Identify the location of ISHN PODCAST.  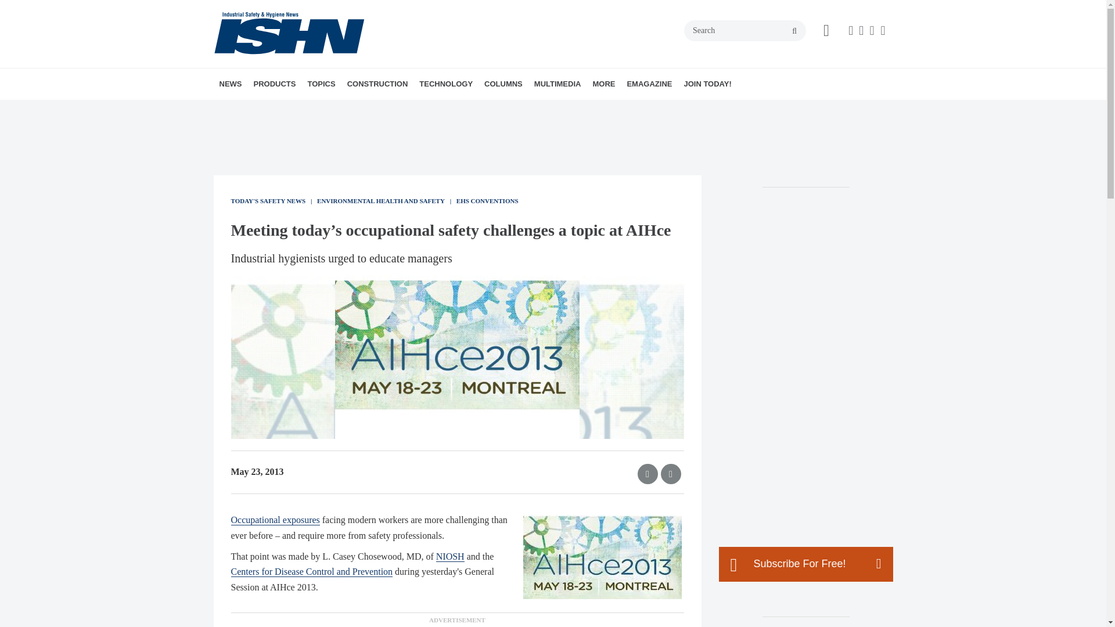
(600, 109).